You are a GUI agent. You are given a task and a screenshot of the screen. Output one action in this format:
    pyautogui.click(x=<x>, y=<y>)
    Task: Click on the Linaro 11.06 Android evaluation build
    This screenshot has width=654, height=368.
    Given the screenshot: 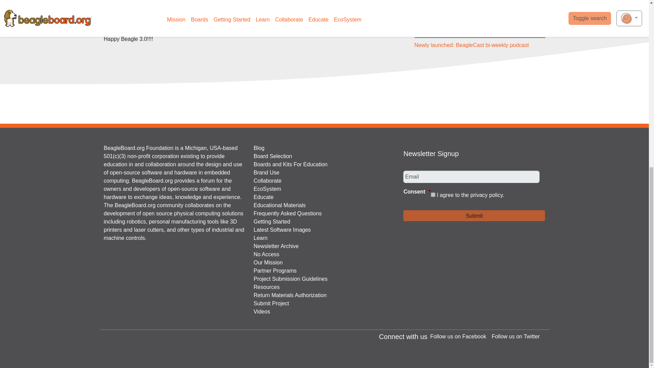 What is the action you would take?
    pyautogui.click(x=225, y=17)
    